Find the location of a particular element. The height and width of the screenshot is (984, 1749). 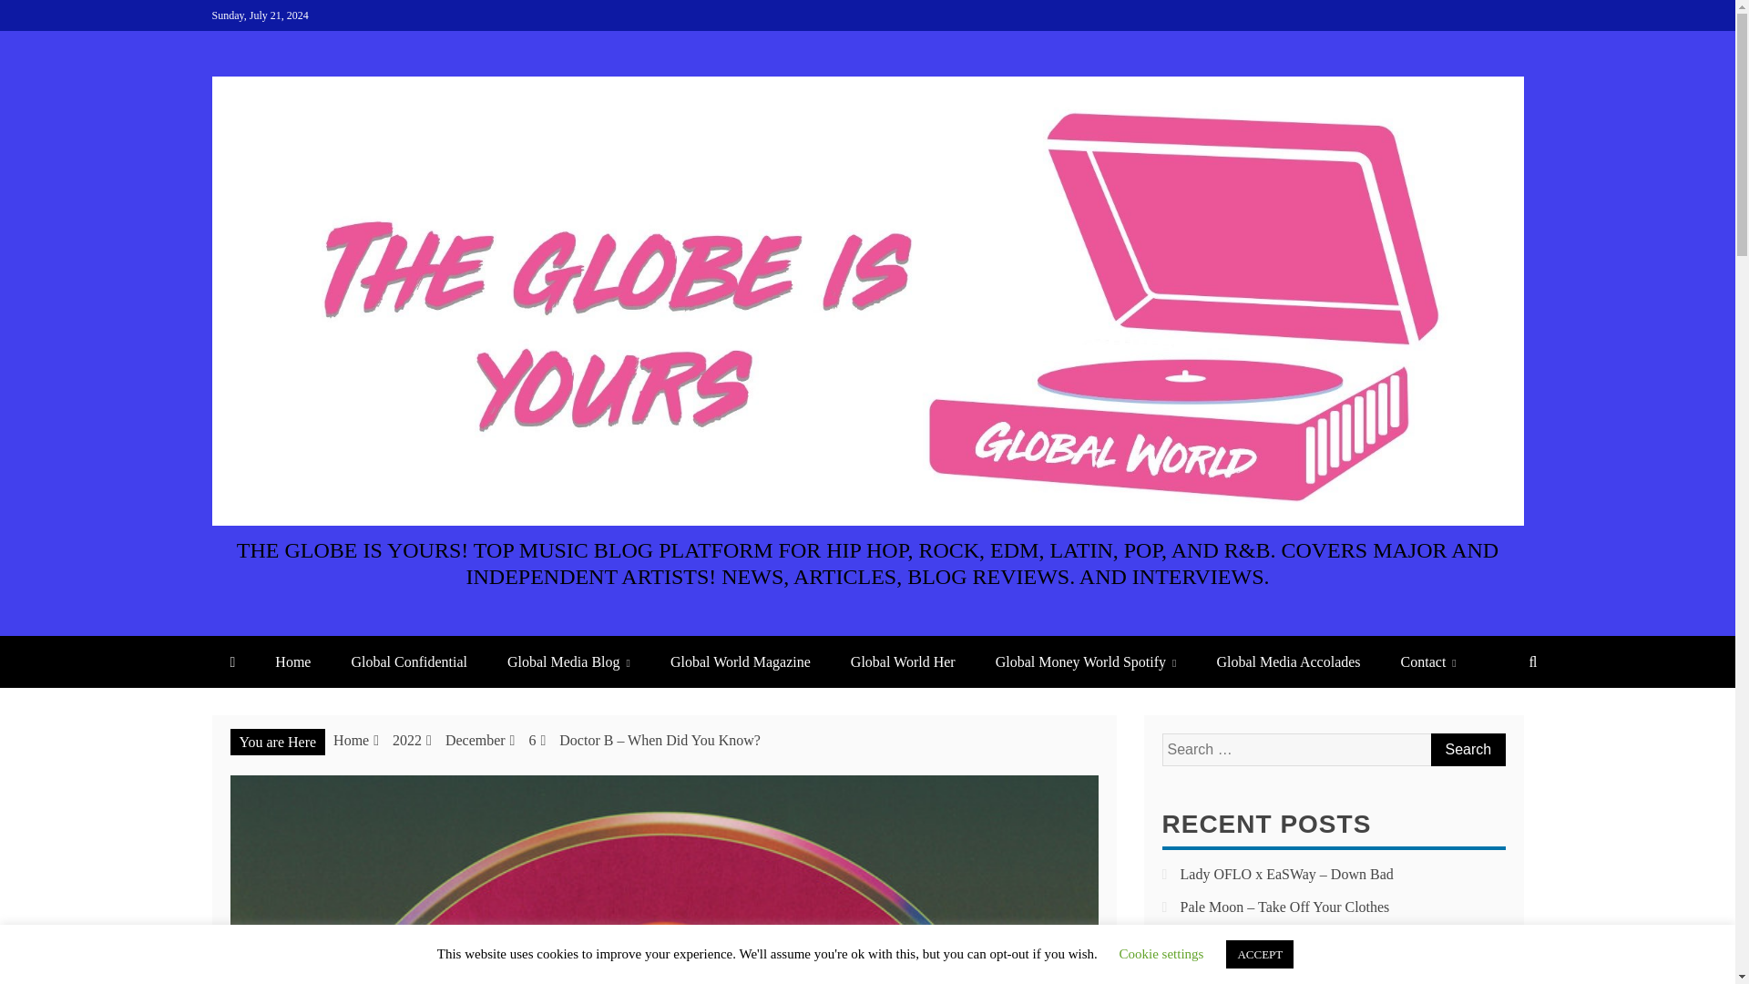

Global Confidential is located at coordinates (408, 661).